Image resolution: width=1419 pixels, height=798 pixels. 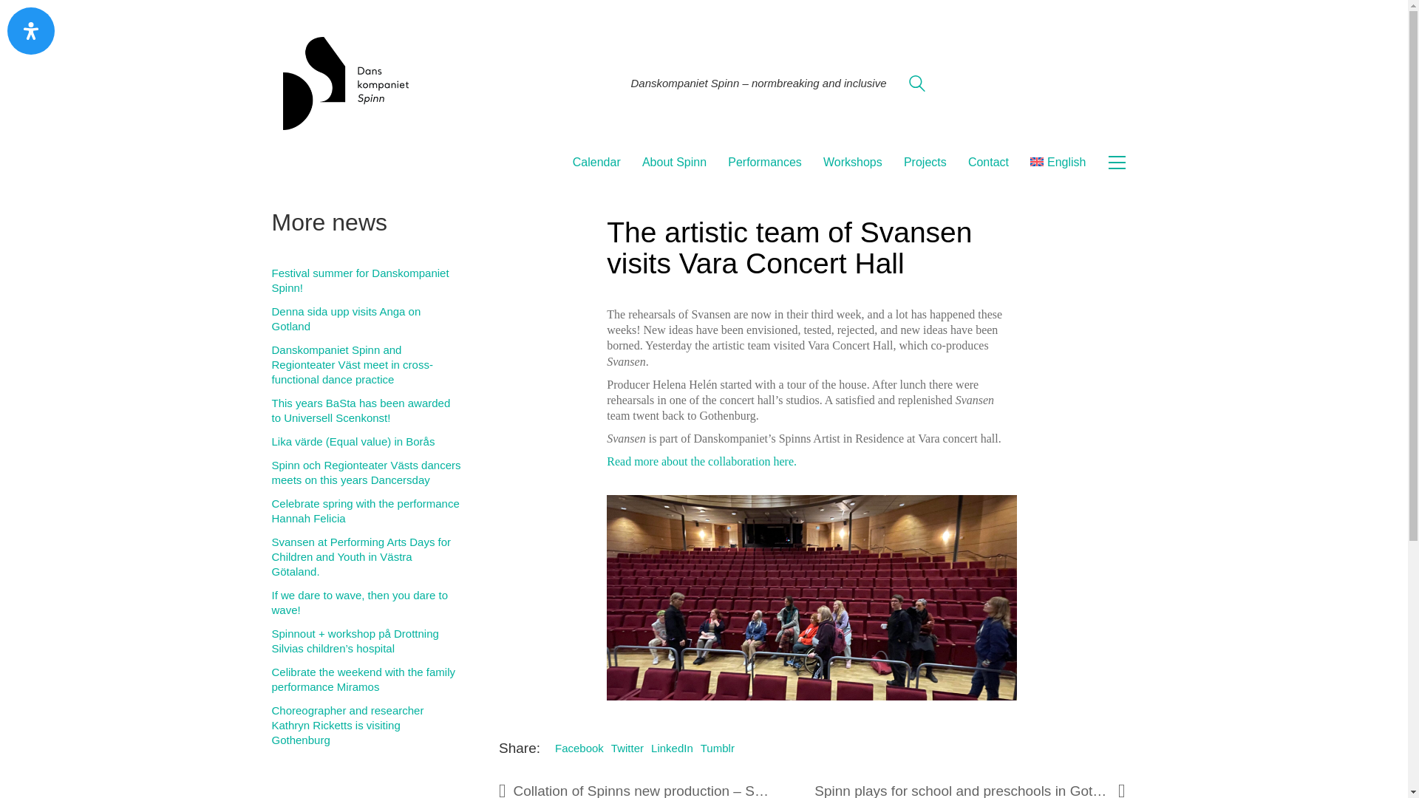 What do you see at coordinates (988, 163) in the screenshot?
I see `Contact` at bounding box center [988, 163].